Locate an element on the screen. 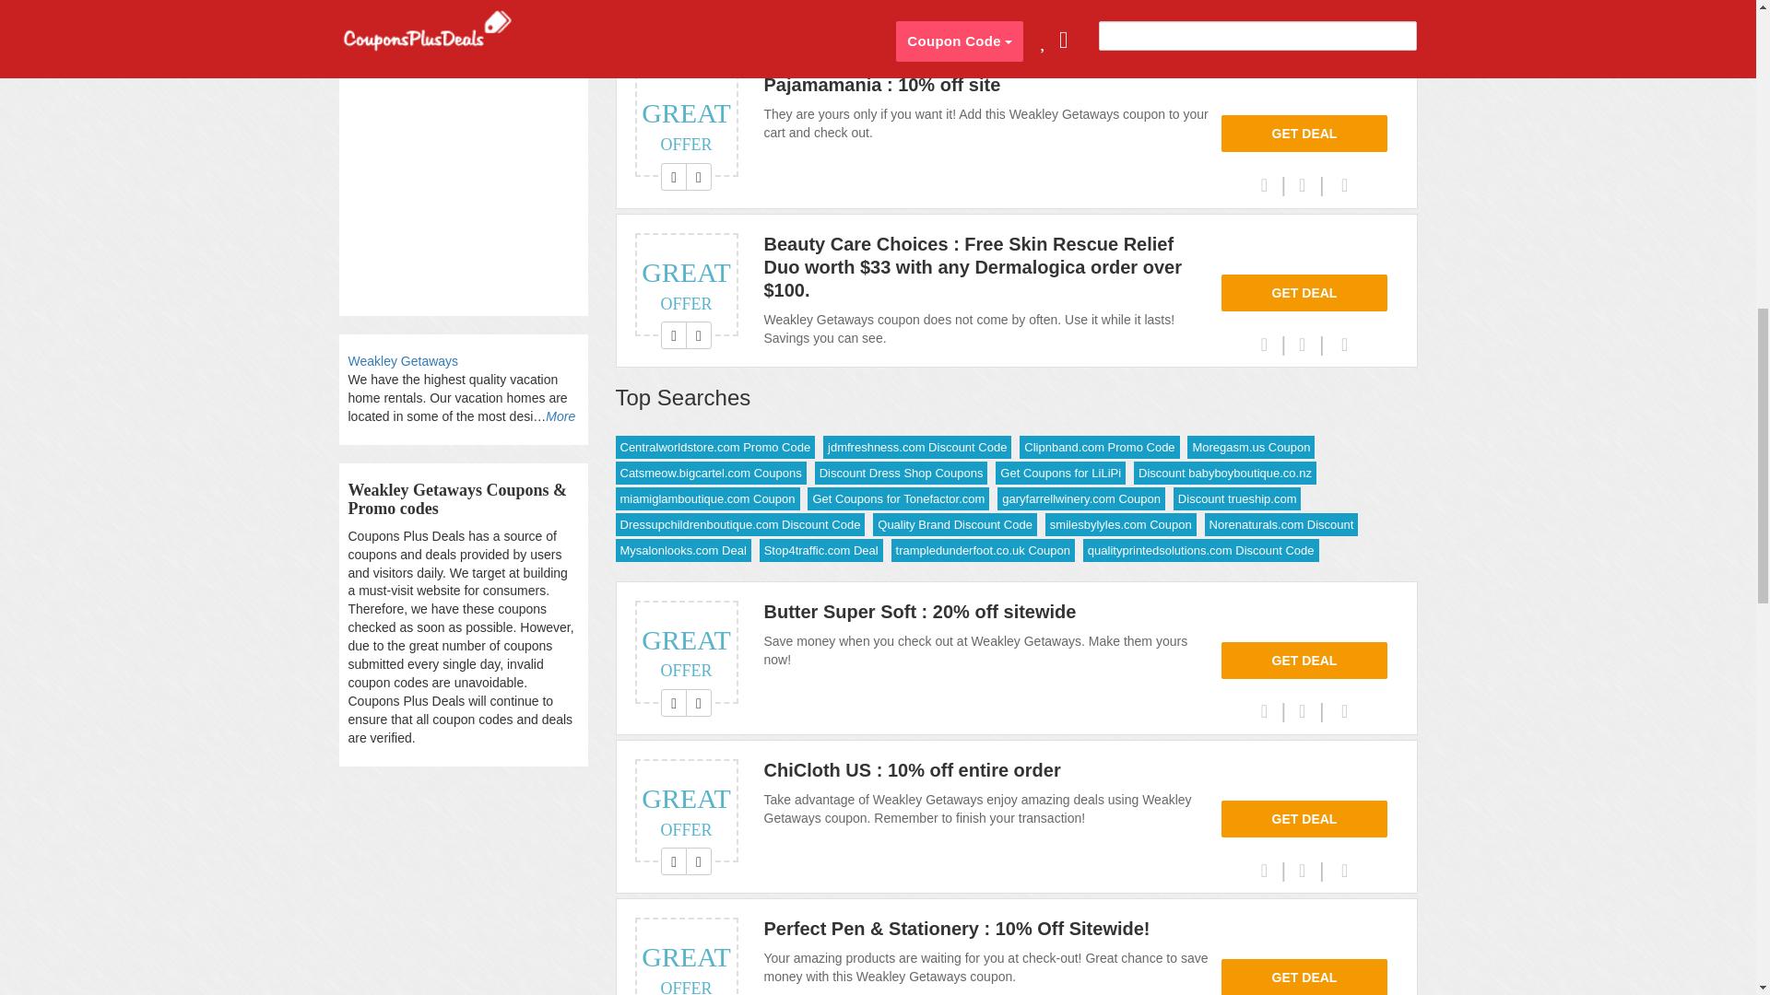 Image resolution: width=1770 pixels, height=995 pixels. Advertisement is located at coordinates (463, 148).